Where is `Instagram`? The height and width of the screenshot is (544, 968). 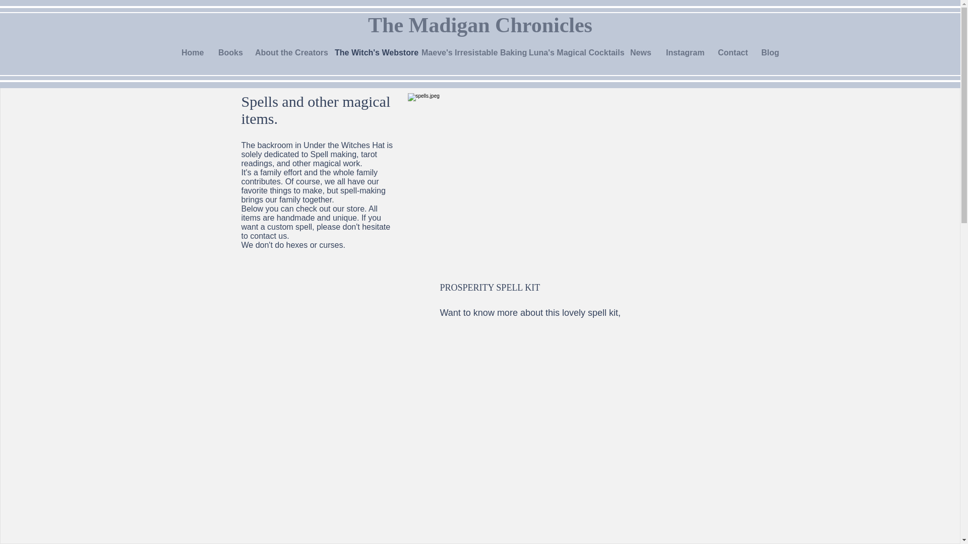
Instagram is located at coordinates (684, 52).